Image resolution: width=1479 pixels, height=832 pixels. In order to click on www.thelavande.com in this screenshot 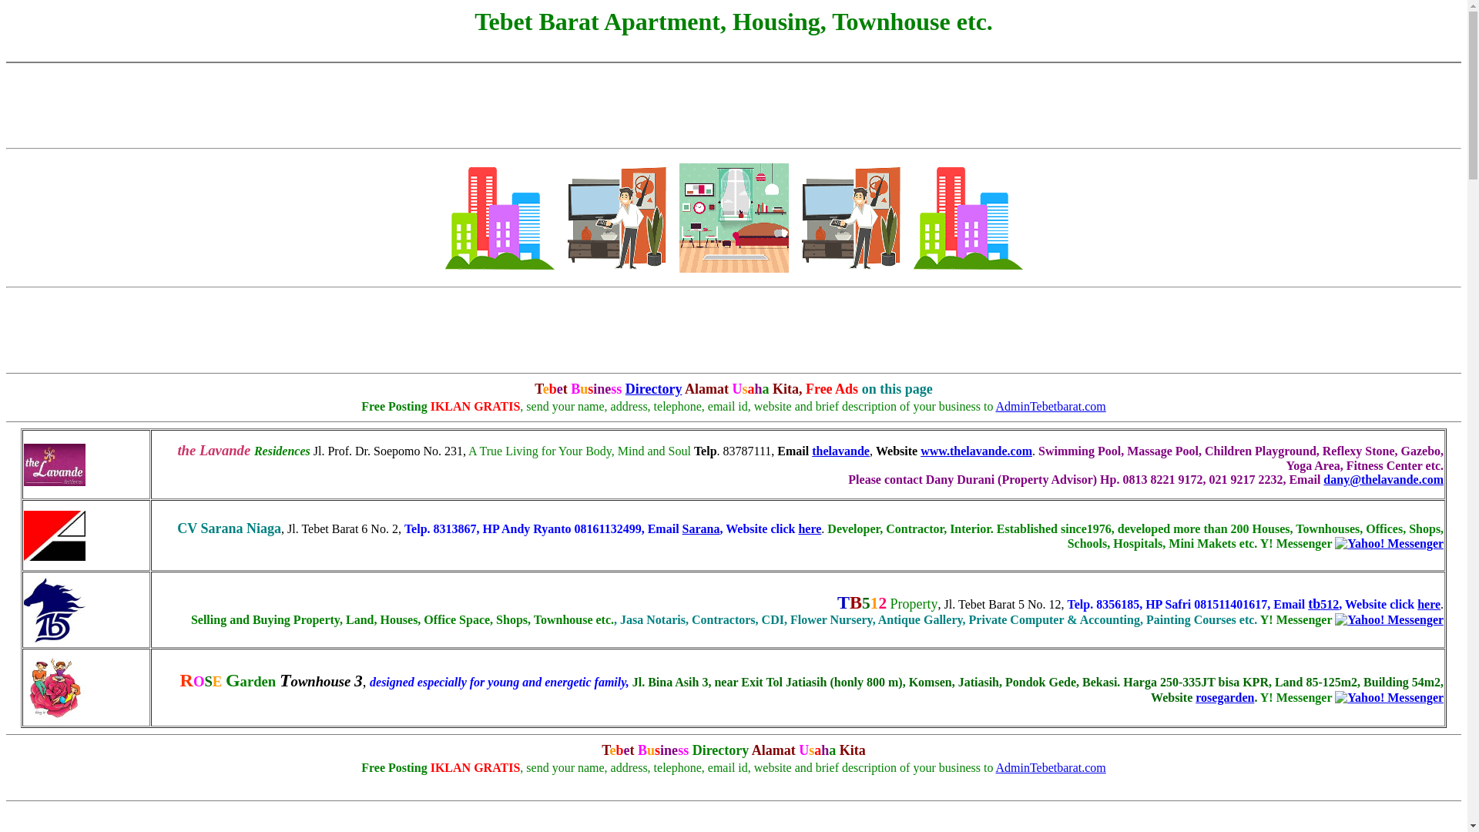, I will do `click(976, 451)`.